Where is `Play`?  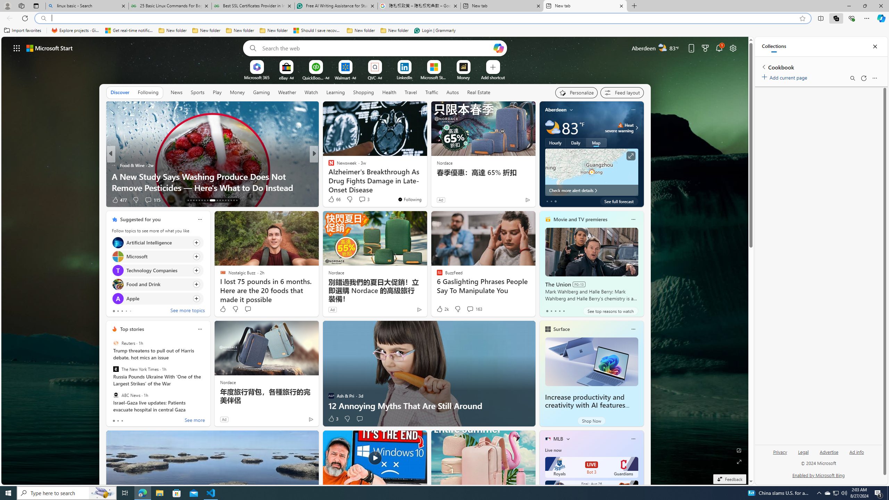 Play is located at coordinates (217, 92).